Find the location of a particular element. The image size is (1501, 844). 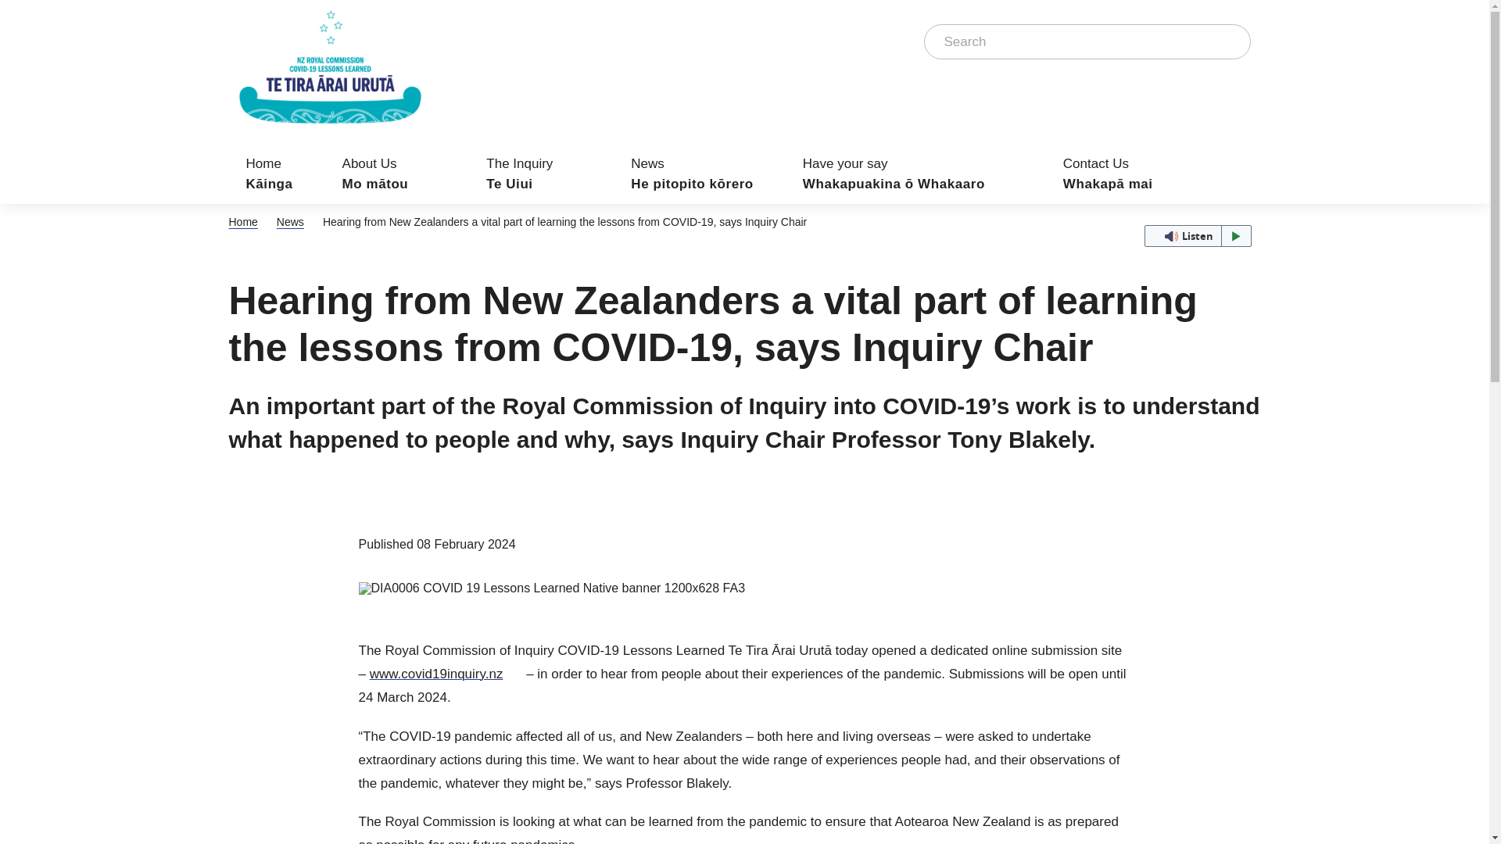

Search is located at coordinates (1197, 236).